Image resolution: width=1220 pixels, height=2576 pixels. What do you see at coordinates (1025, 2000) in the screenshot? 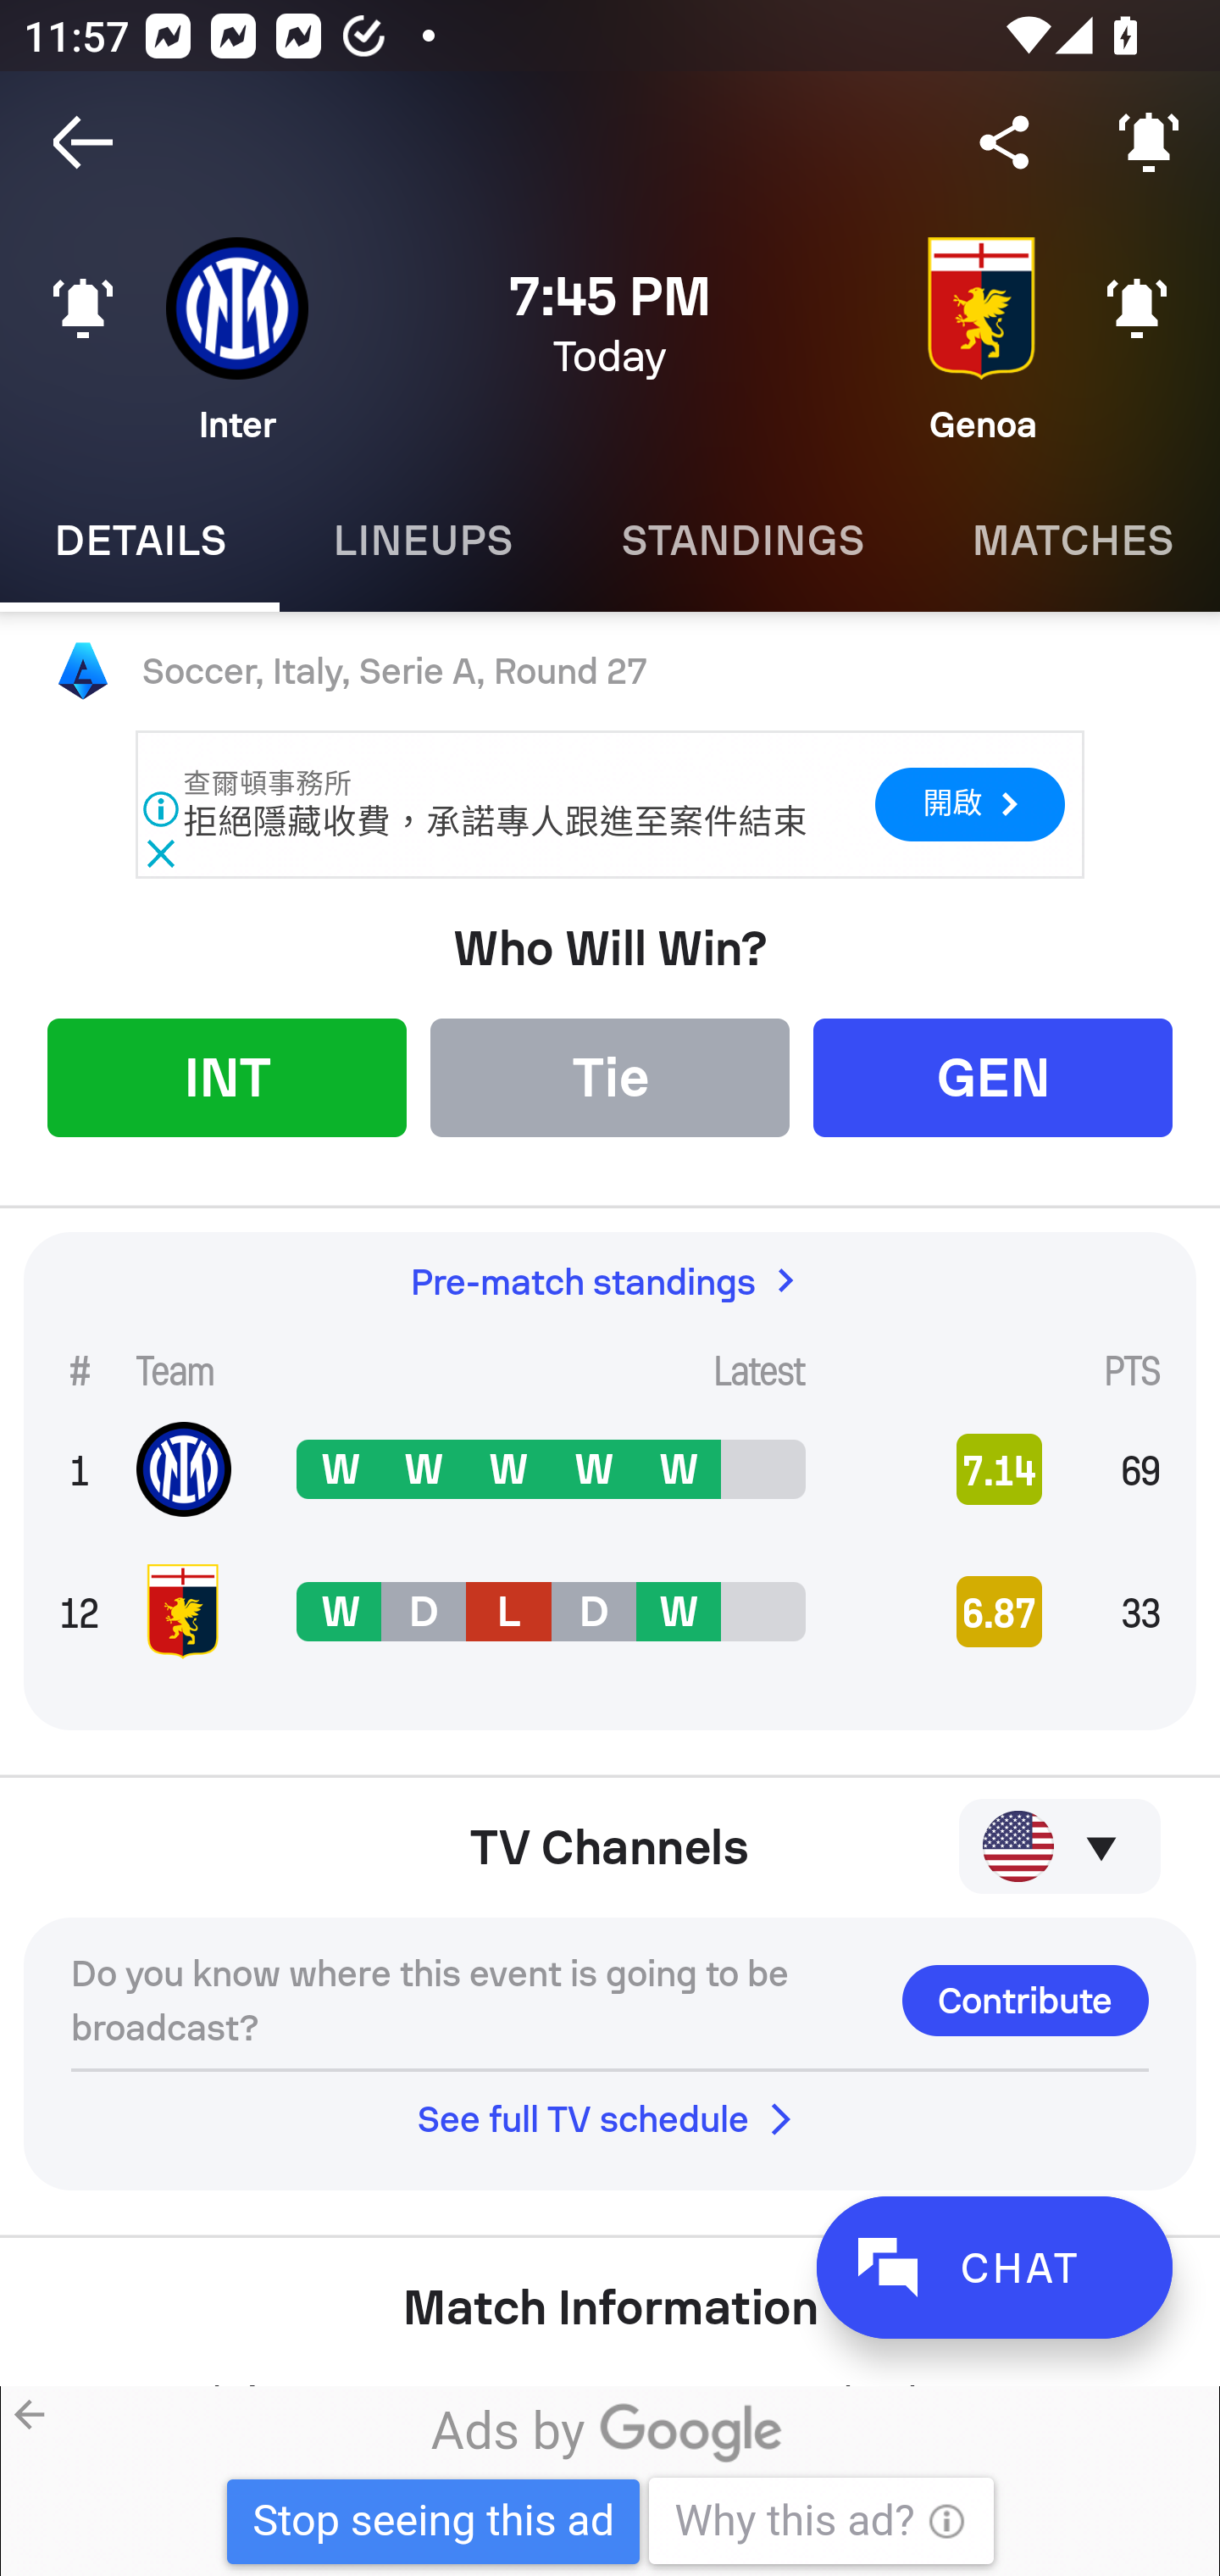
I see `Contribute` at bounding box center [1025, 2000].